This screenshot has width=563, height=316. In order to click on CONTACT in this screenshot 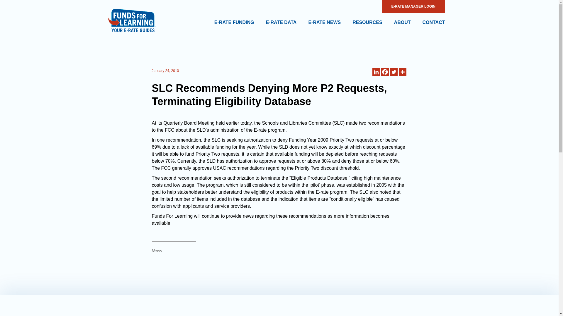, I will do `click(433, 23)`.